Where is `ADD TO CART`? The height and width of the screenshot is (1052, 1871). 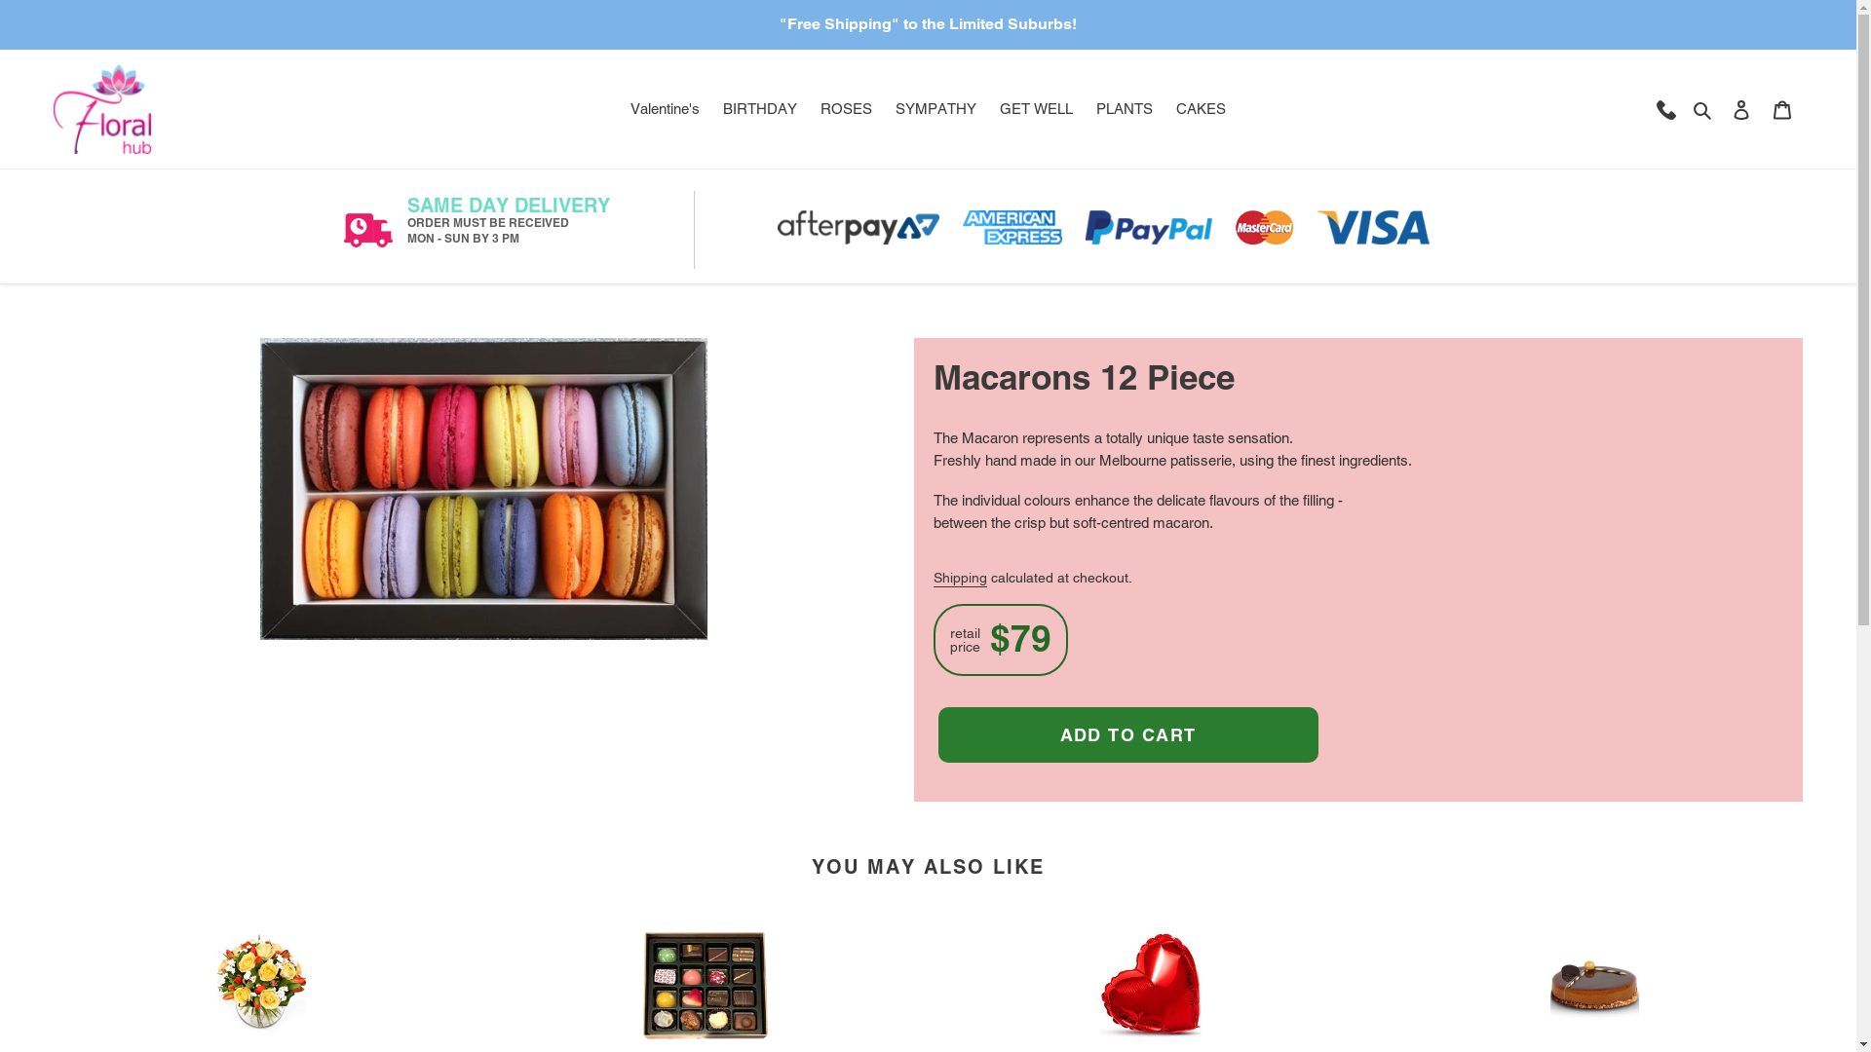 ADD TO CART is located at coordinates (1127, 734).